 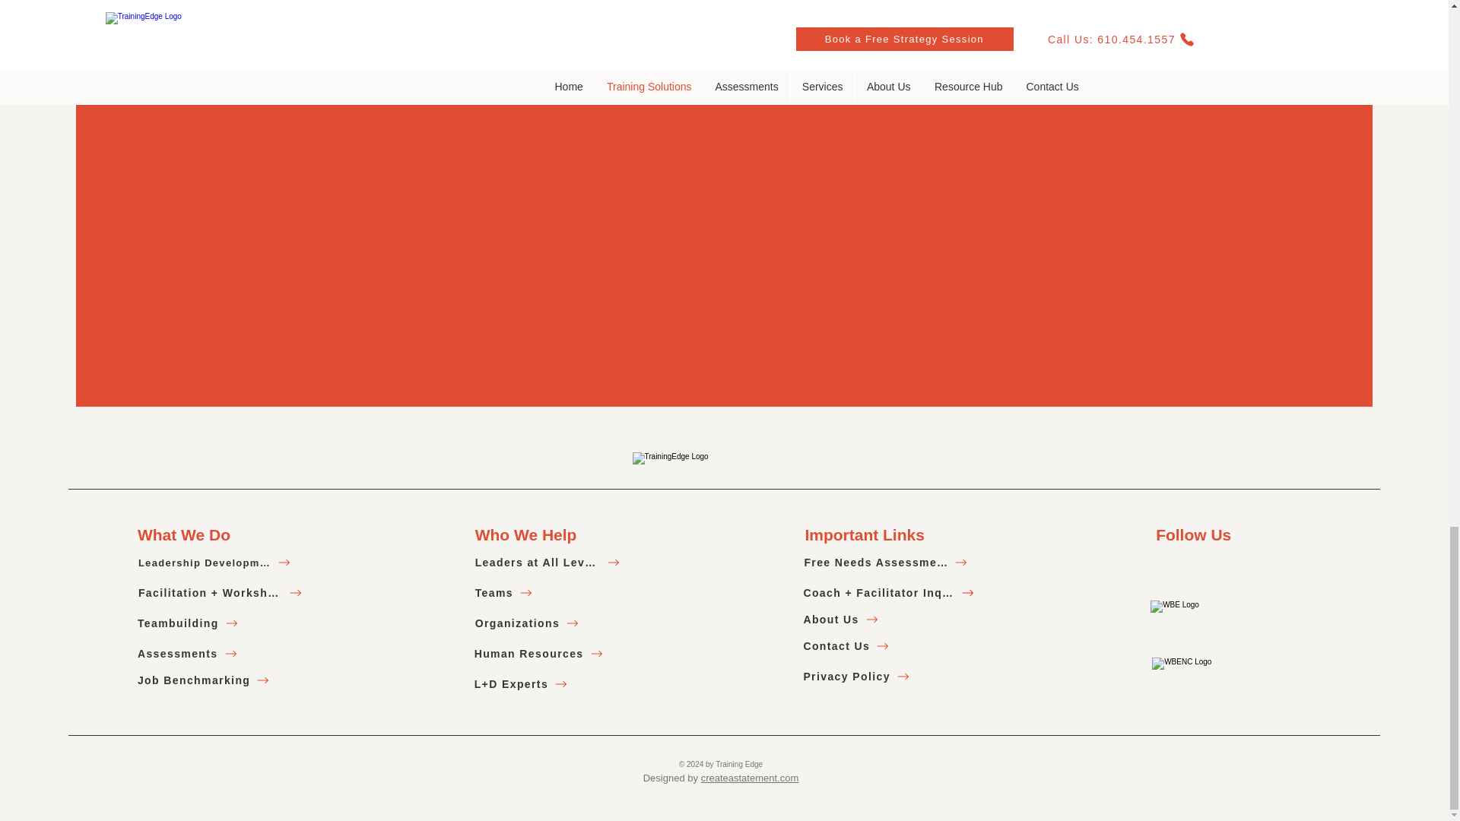 I want to click on Leaders at All Levels, so click(x=547, y=563).